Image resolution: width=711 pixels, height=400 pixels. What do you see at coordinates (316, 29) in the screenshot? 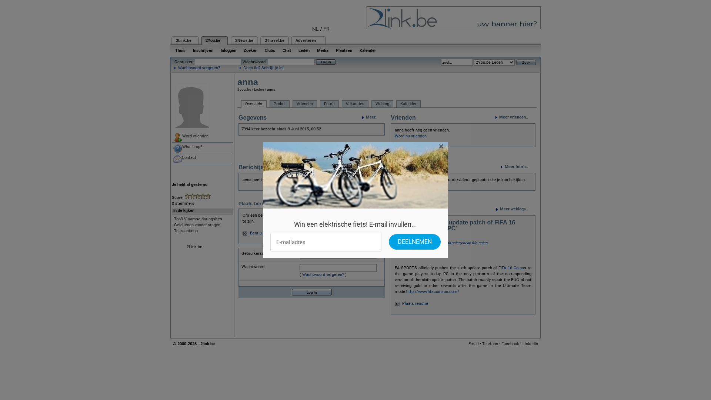
I see `NL` at bounding box center [316, 29].